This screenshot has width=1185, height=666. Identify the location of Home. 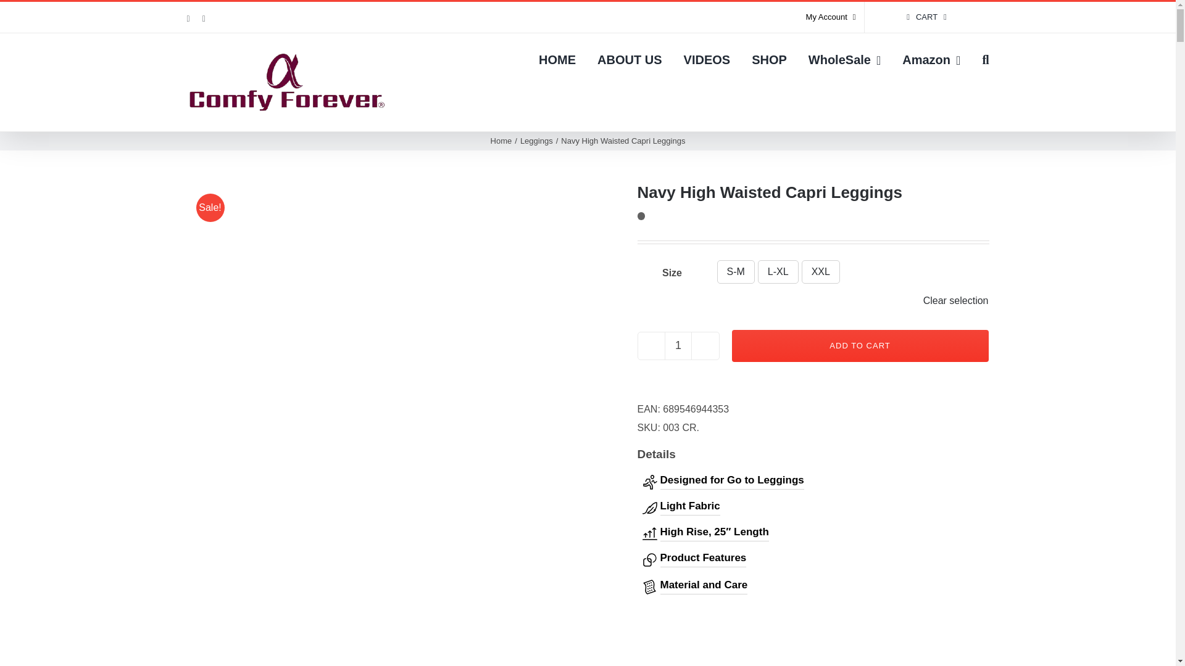
(501, 141).